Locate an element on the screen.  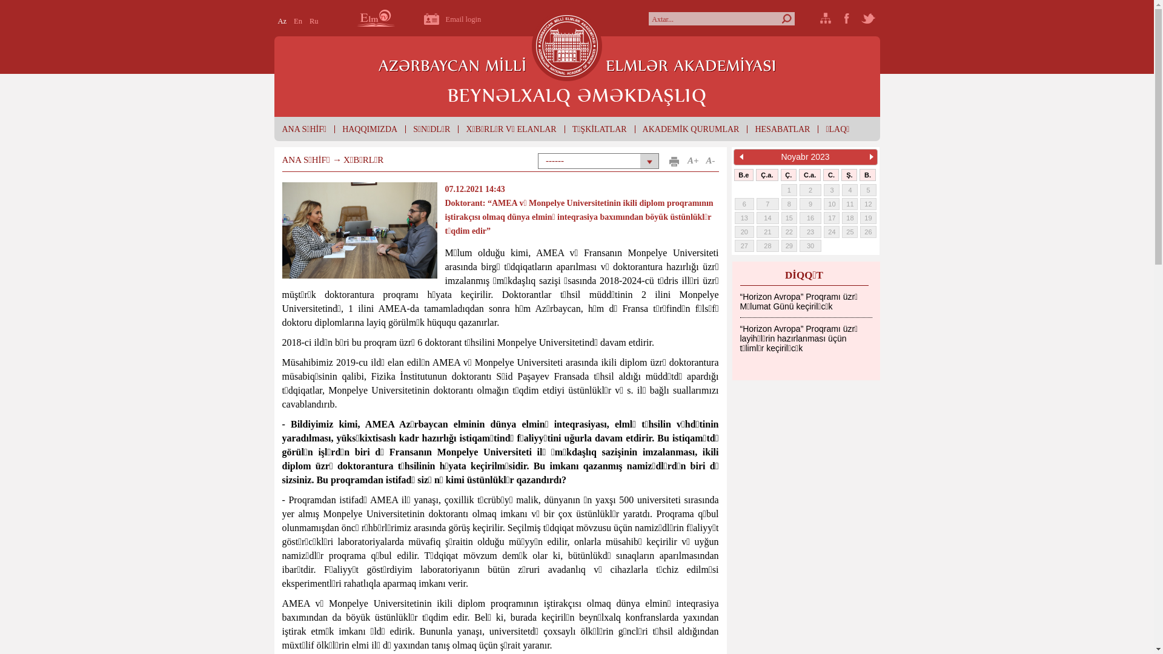
En is located at coordinates (298, 22).